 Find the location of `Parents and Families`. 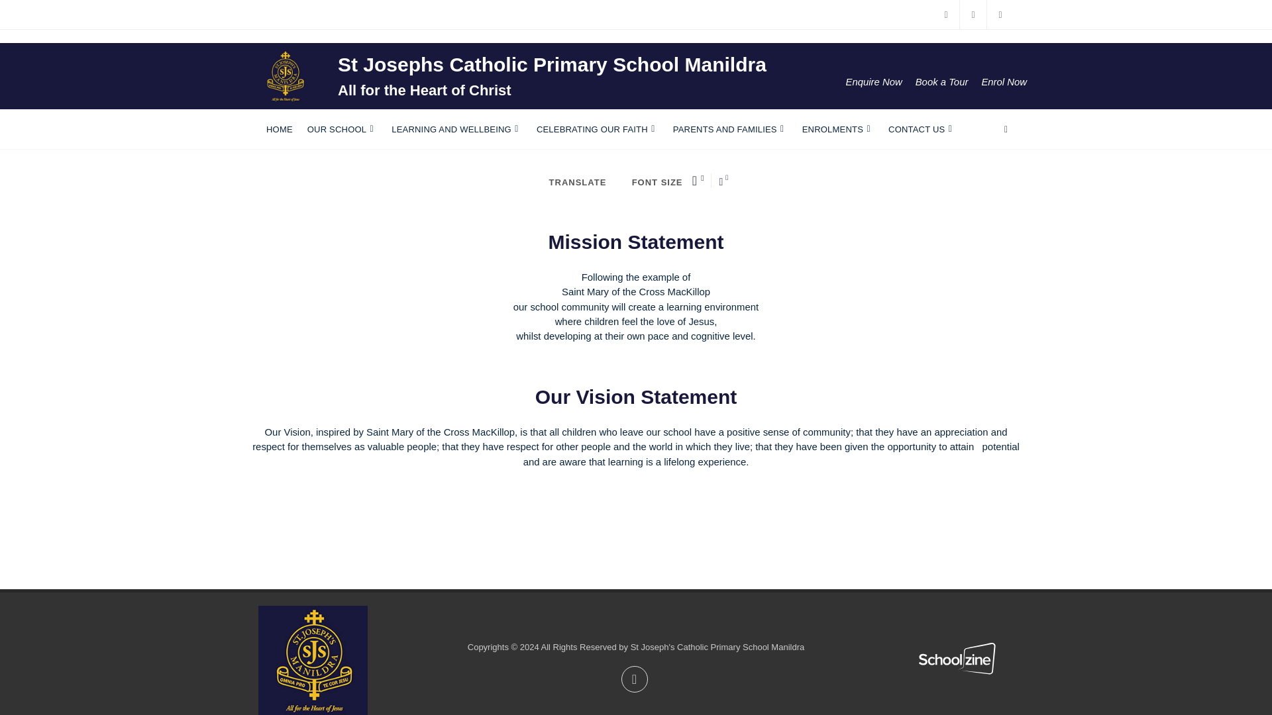

Parents and Families is located at coordinates (730, 130).